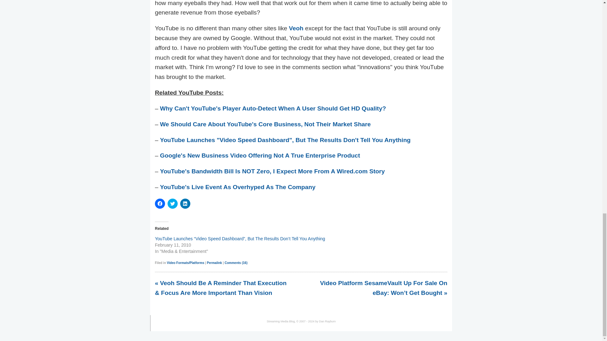 The height and width of the screenshot is (341, 607). I want to click on Veoh, so click(296, 28).